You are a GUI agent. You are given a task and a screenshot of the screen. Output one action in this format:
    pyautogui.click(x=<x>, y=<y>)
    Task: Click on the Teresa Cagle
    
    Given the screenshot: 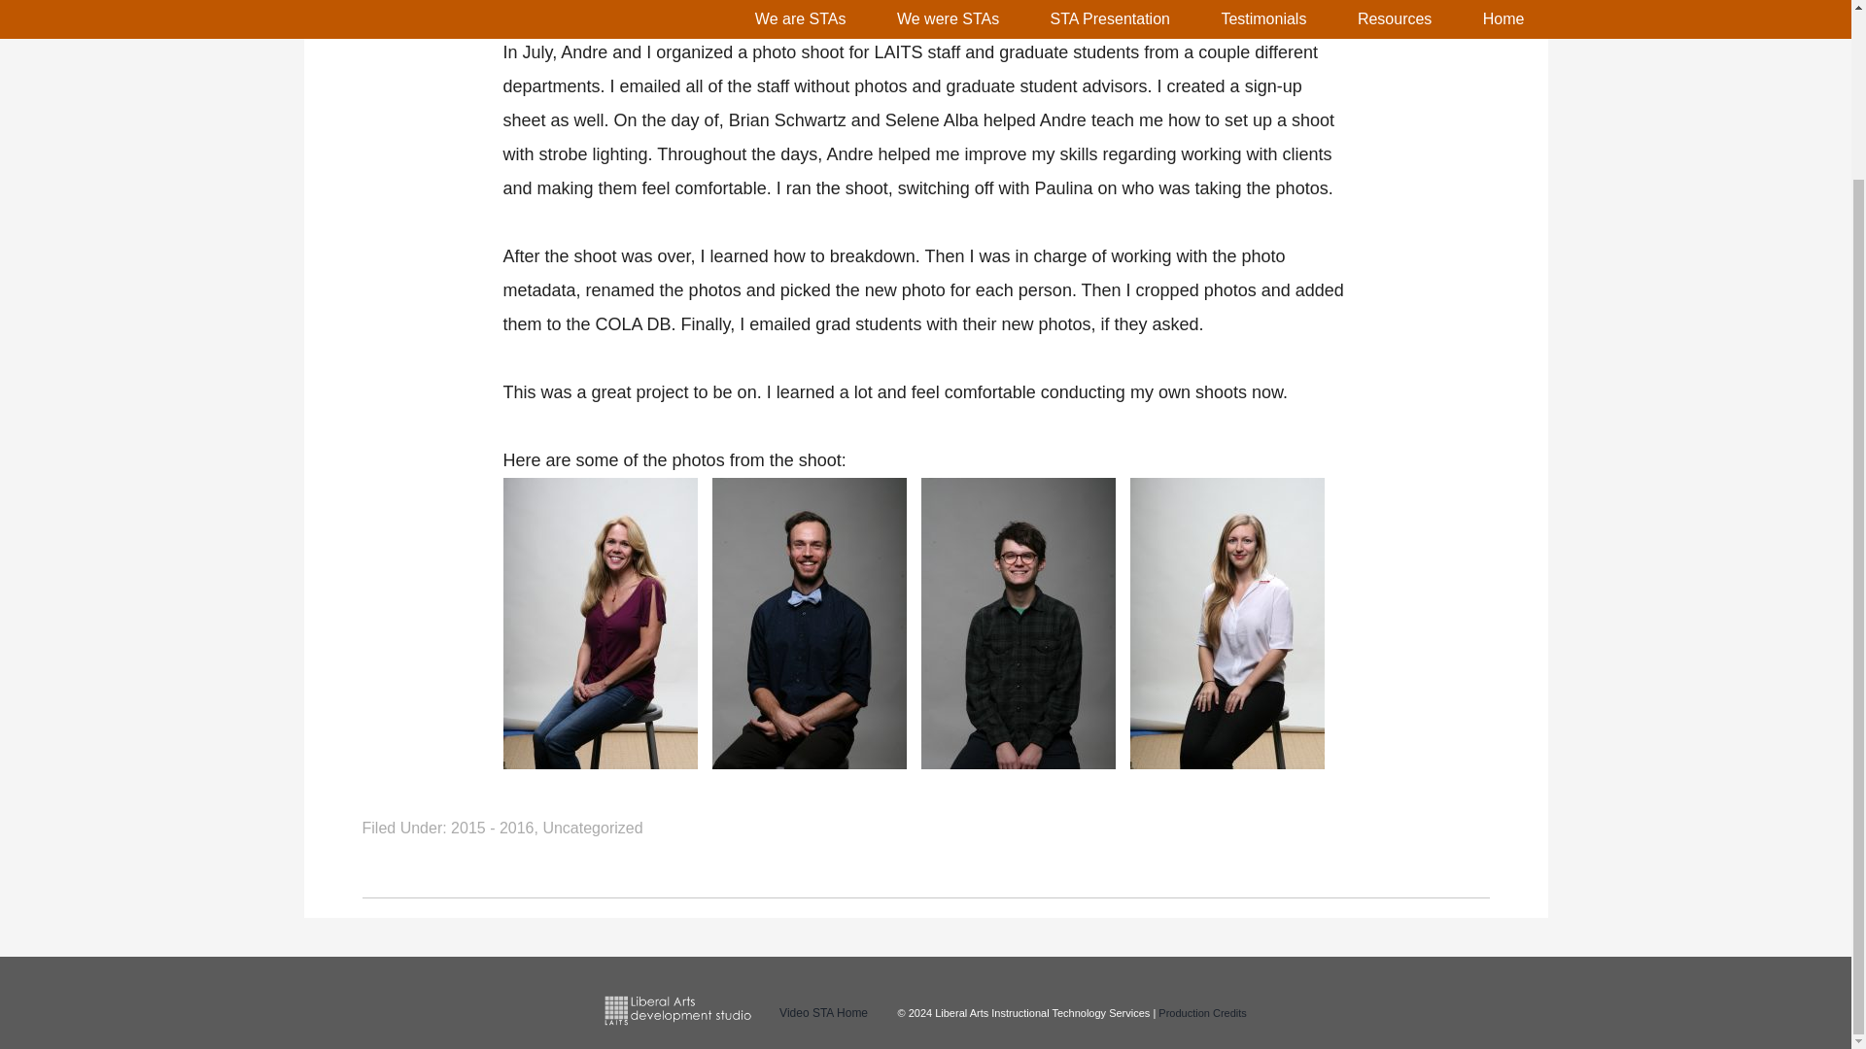 What is the action you would take?
    pyautogui.click(x=537, y=1)
    